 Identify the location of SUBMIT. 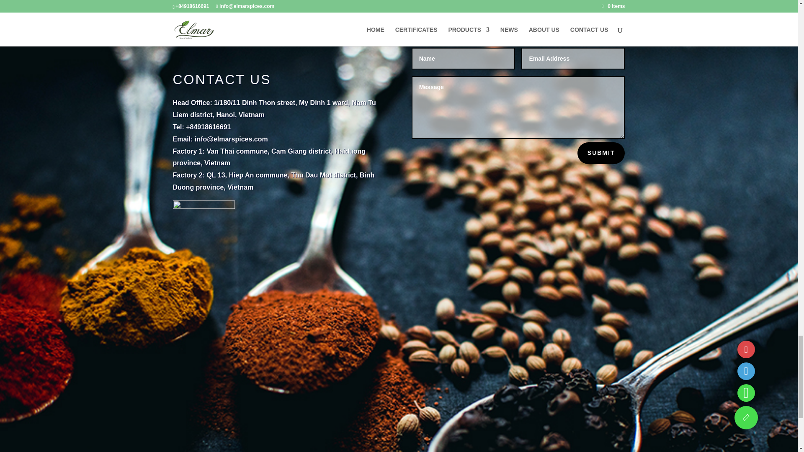
(601, 153).